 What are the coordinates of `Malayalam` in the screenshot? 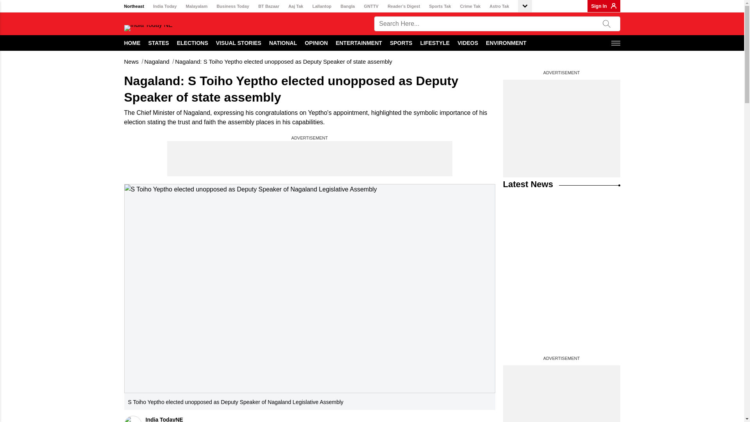 It's located at (197, 6).